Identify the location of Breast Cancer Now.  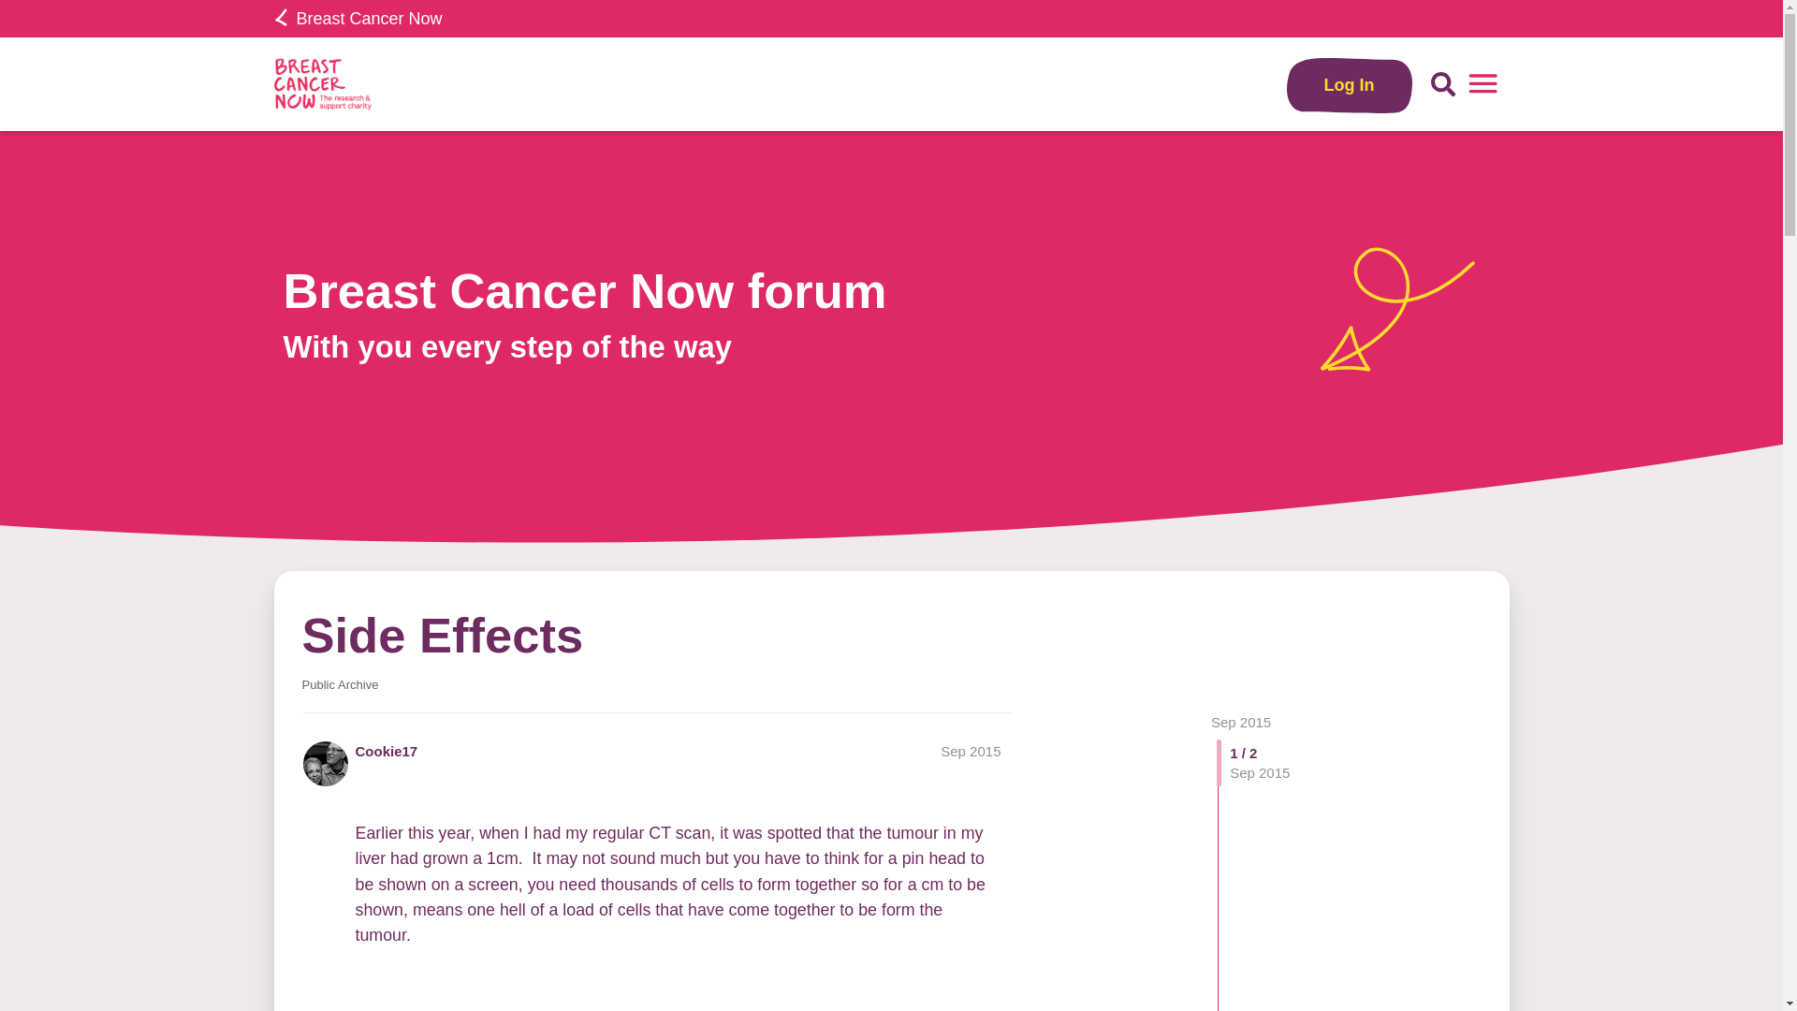
(358, 19).